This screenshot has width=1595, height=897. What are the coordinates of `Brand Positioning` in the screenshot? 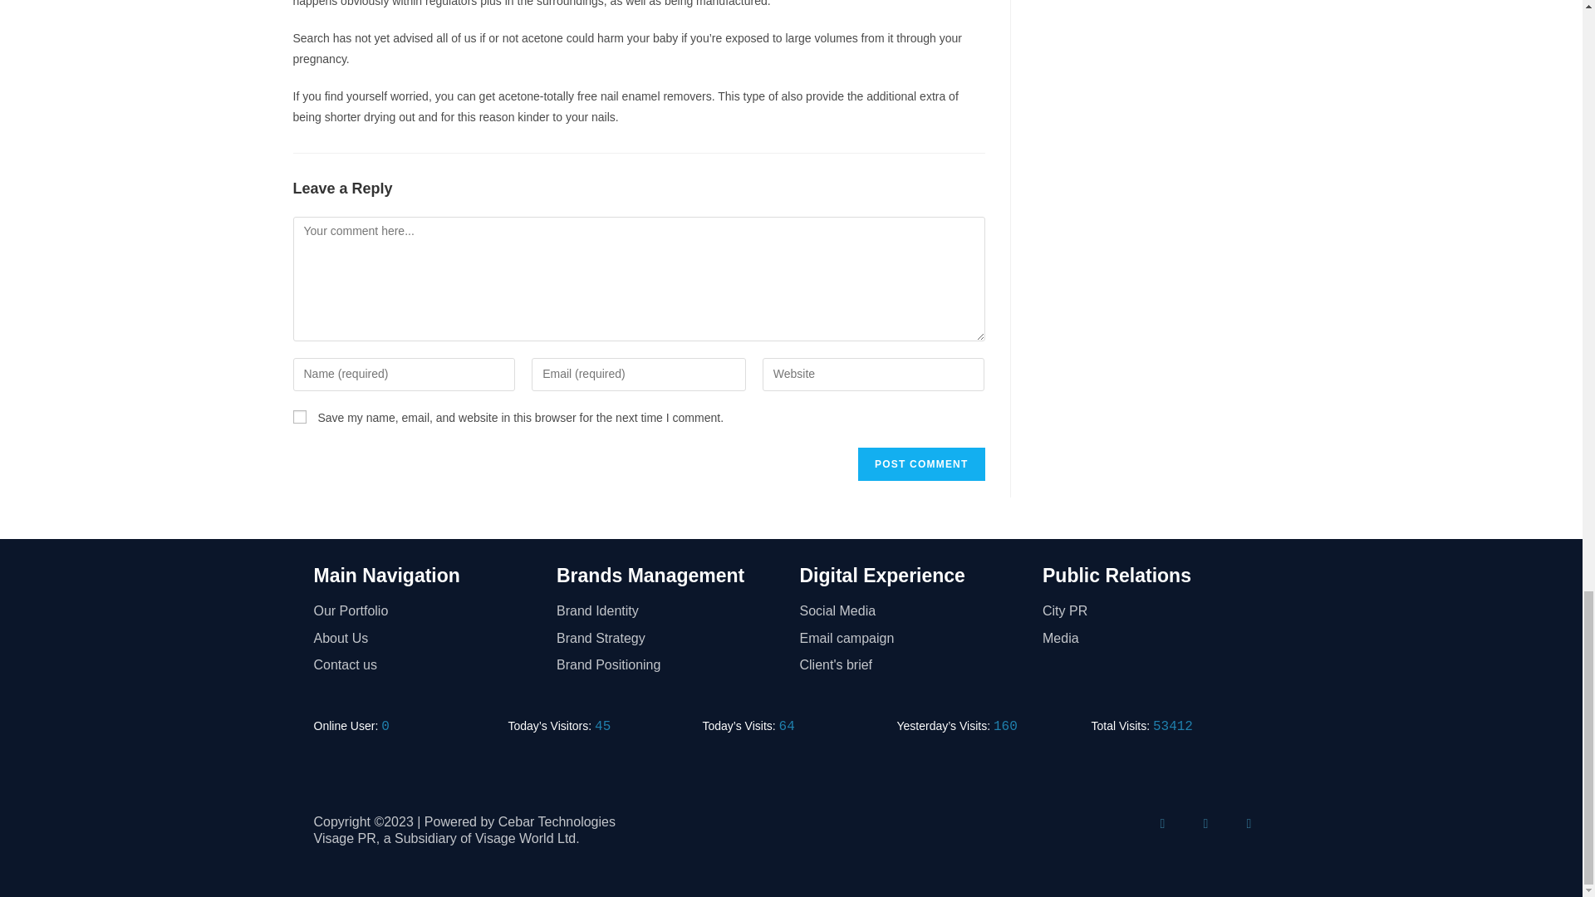 It's located at (670, 666).